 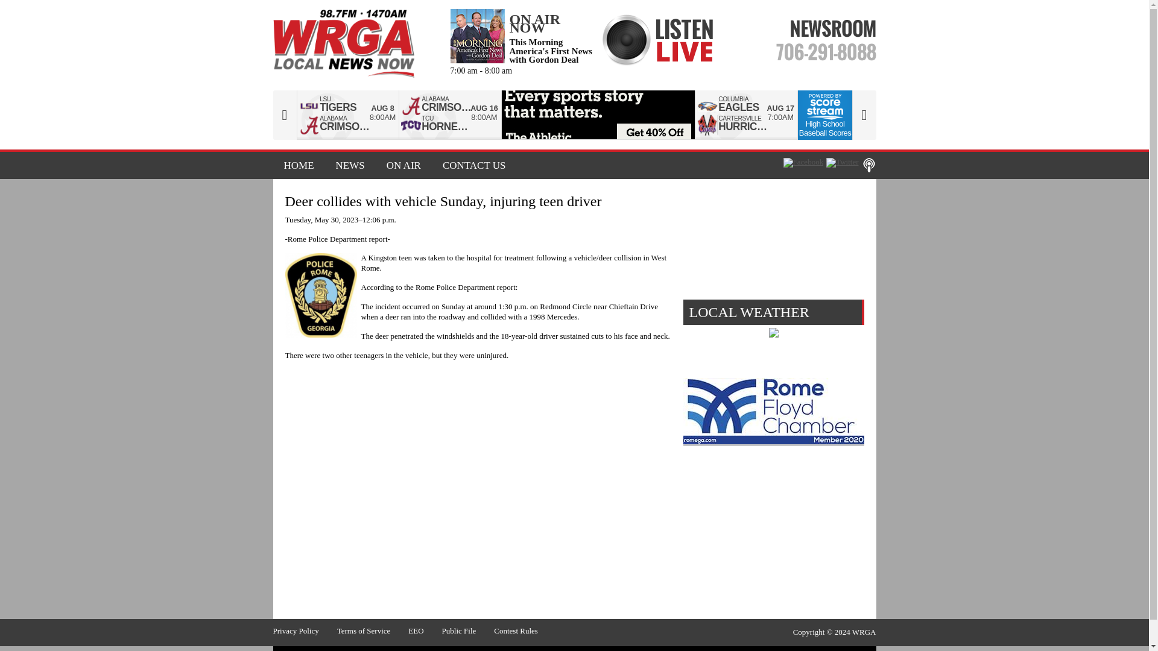 What do you see at coordinates (868, 165) in the screenshot?
I see `Podcasts` at bounding box center [868, 165].